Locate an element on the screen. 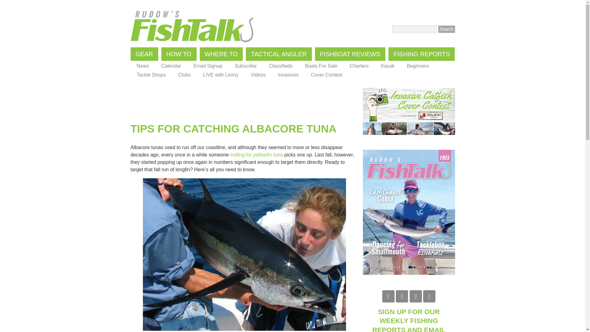  Charters is located at coordinates (359, 66).